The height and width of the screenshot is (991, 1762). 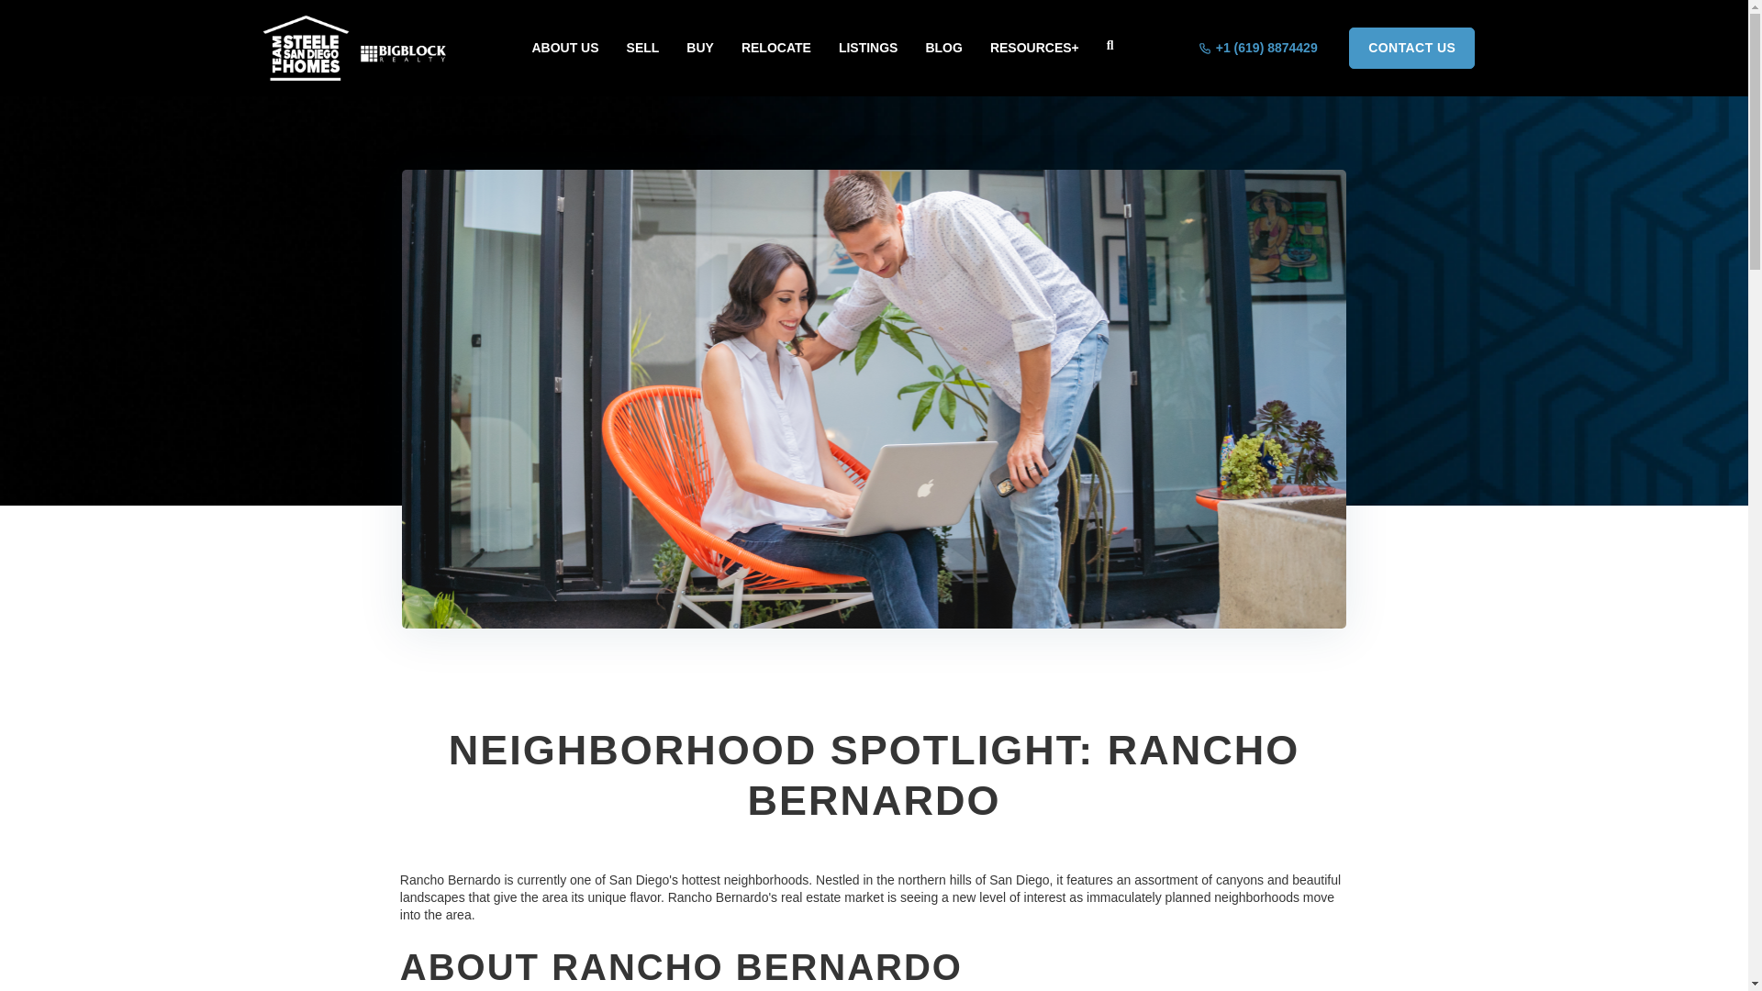 I want to click on ABOUT US, so click(x=564, y=48).